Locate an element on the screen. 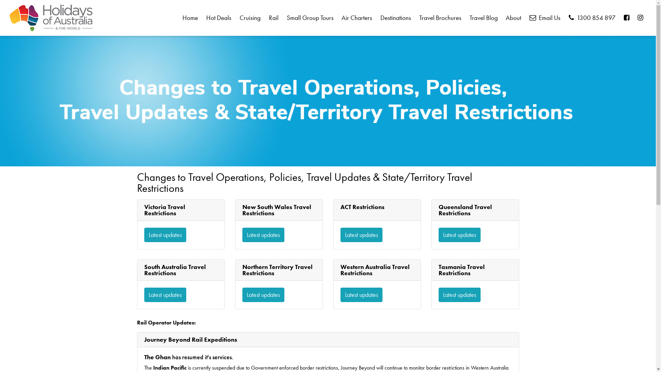  Latest updates is located at coordinates (165, 295).